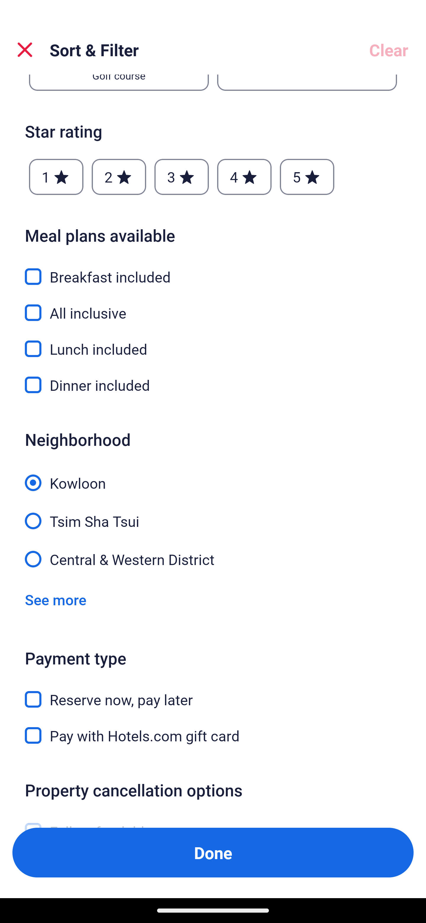 Image resolution: width=426 pixels, height=923 pixels. What do you see at coordinates (119, 177) in the screenshot?
I see `2` at bounding box center [119, 177].